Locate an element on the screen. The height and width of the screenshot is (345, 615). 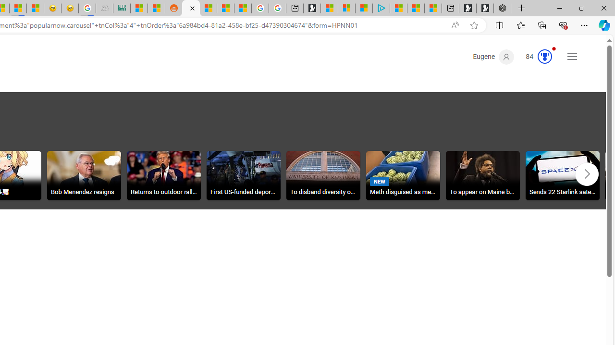
To disband diversity office is located at coordinates (323, 177).